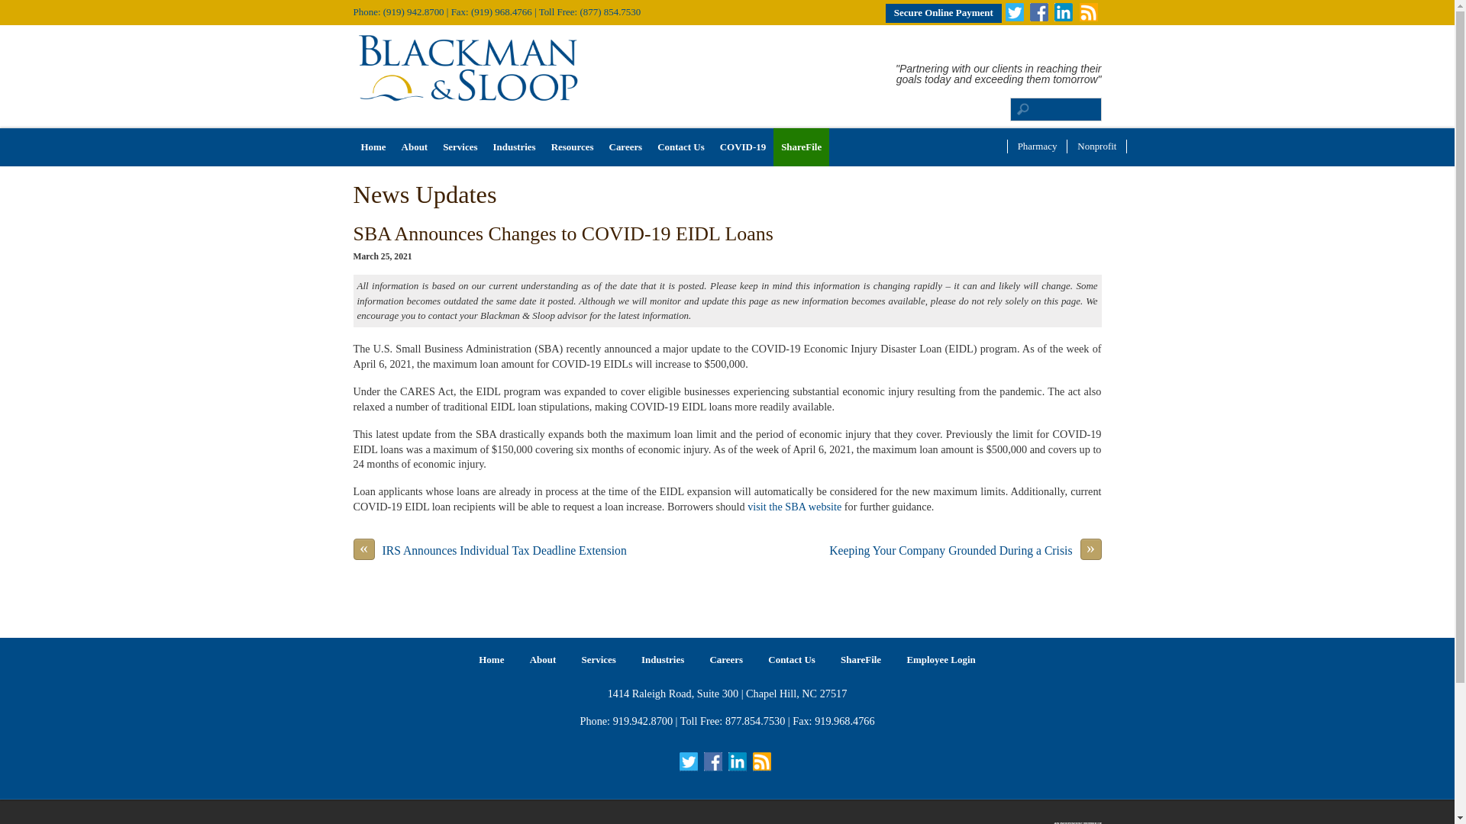 Image resolution: width=1466 pixels, height=824 pixels. What do you see at coordinates (626, 147) in the screenshot?
I see `Careers` at bounding box center [626, 147].